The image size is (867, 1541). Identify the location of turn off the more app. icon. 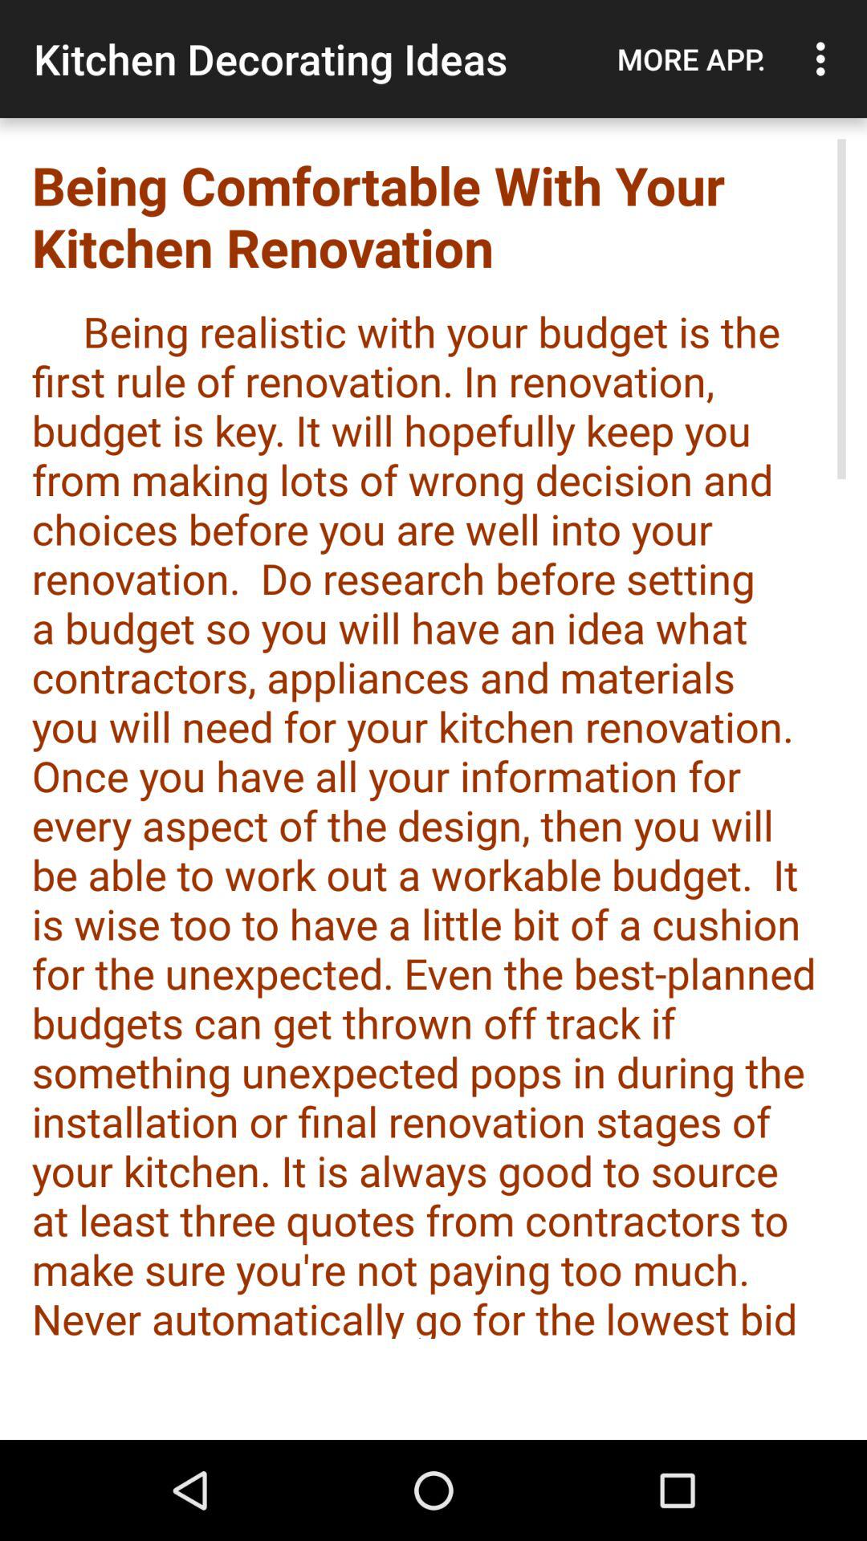
(691, 59).